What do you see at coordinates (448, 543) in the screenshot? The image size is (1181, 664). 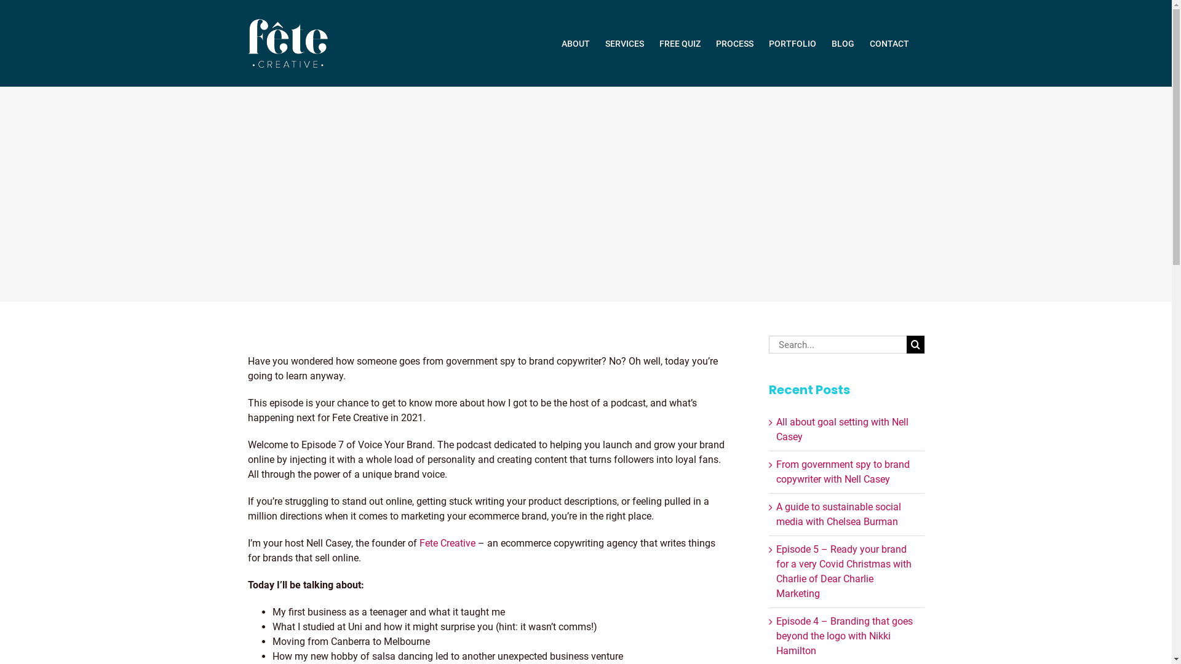 I see `Fete Creative` at bounding box center [448, 543].